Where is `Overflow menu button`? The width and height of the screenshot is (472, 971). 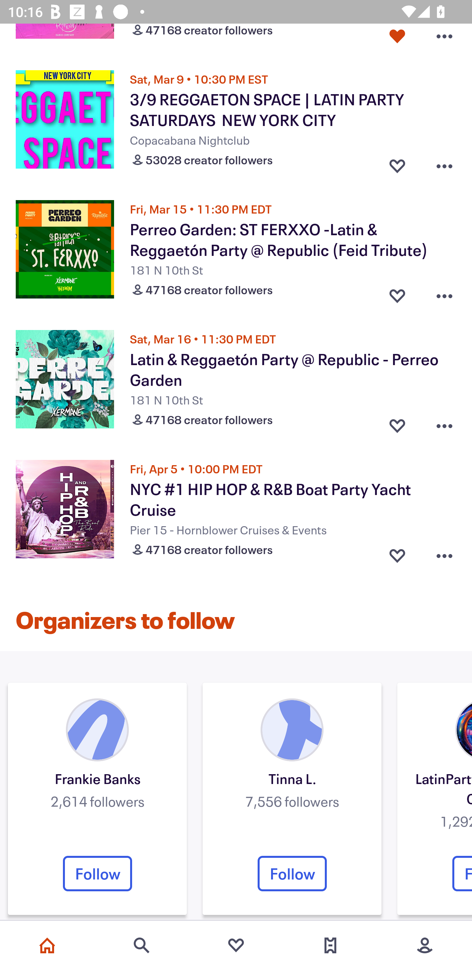
Overflow menu button is located at coordinates (444, 553).